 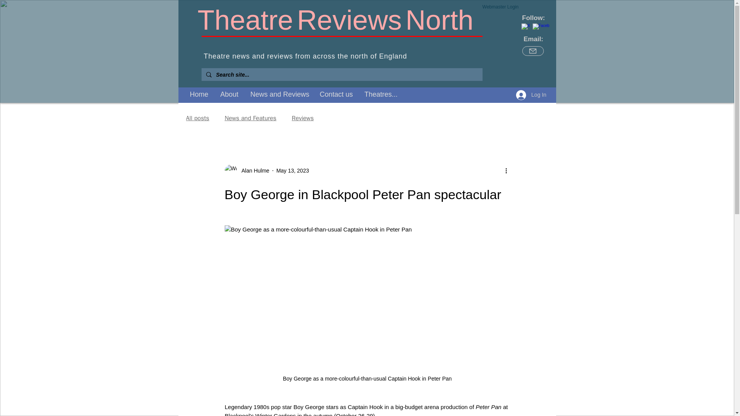 What do you see at coordinates (293, 170) in the screenshot?
I see `May 13, 2023` at bounding box center [293, 170].